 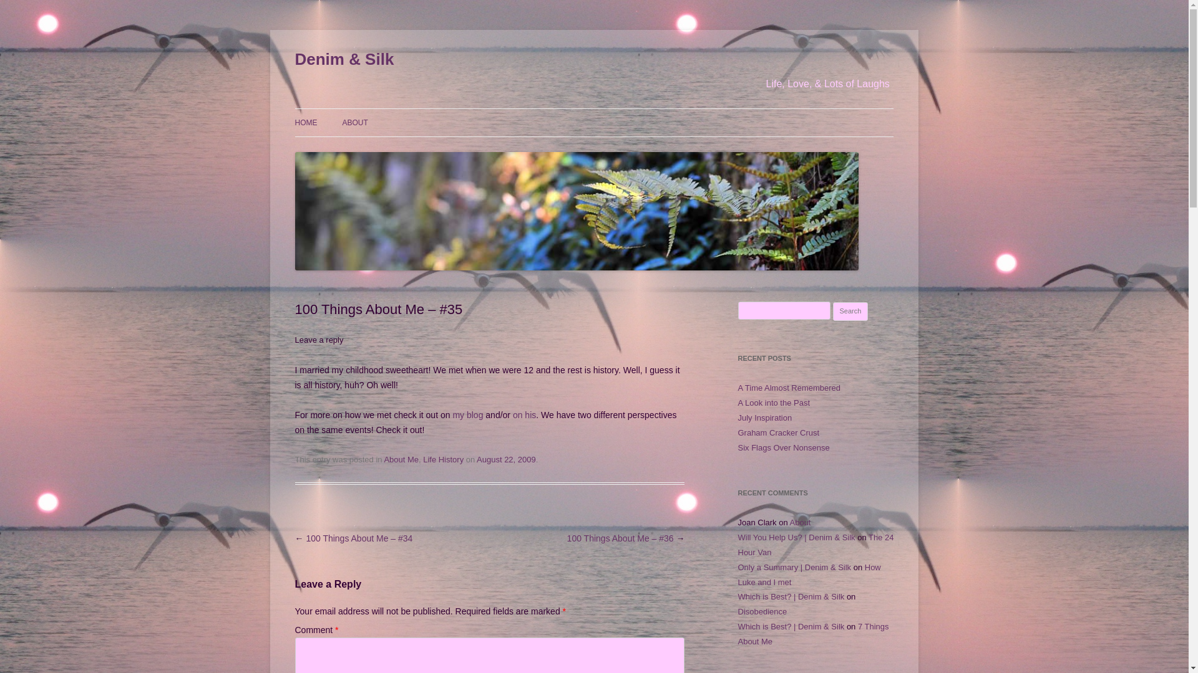 What do you see at coordinates (774, 403) in the screenshot?
I see `A Look into the Past` at bounding box center [774, 403].